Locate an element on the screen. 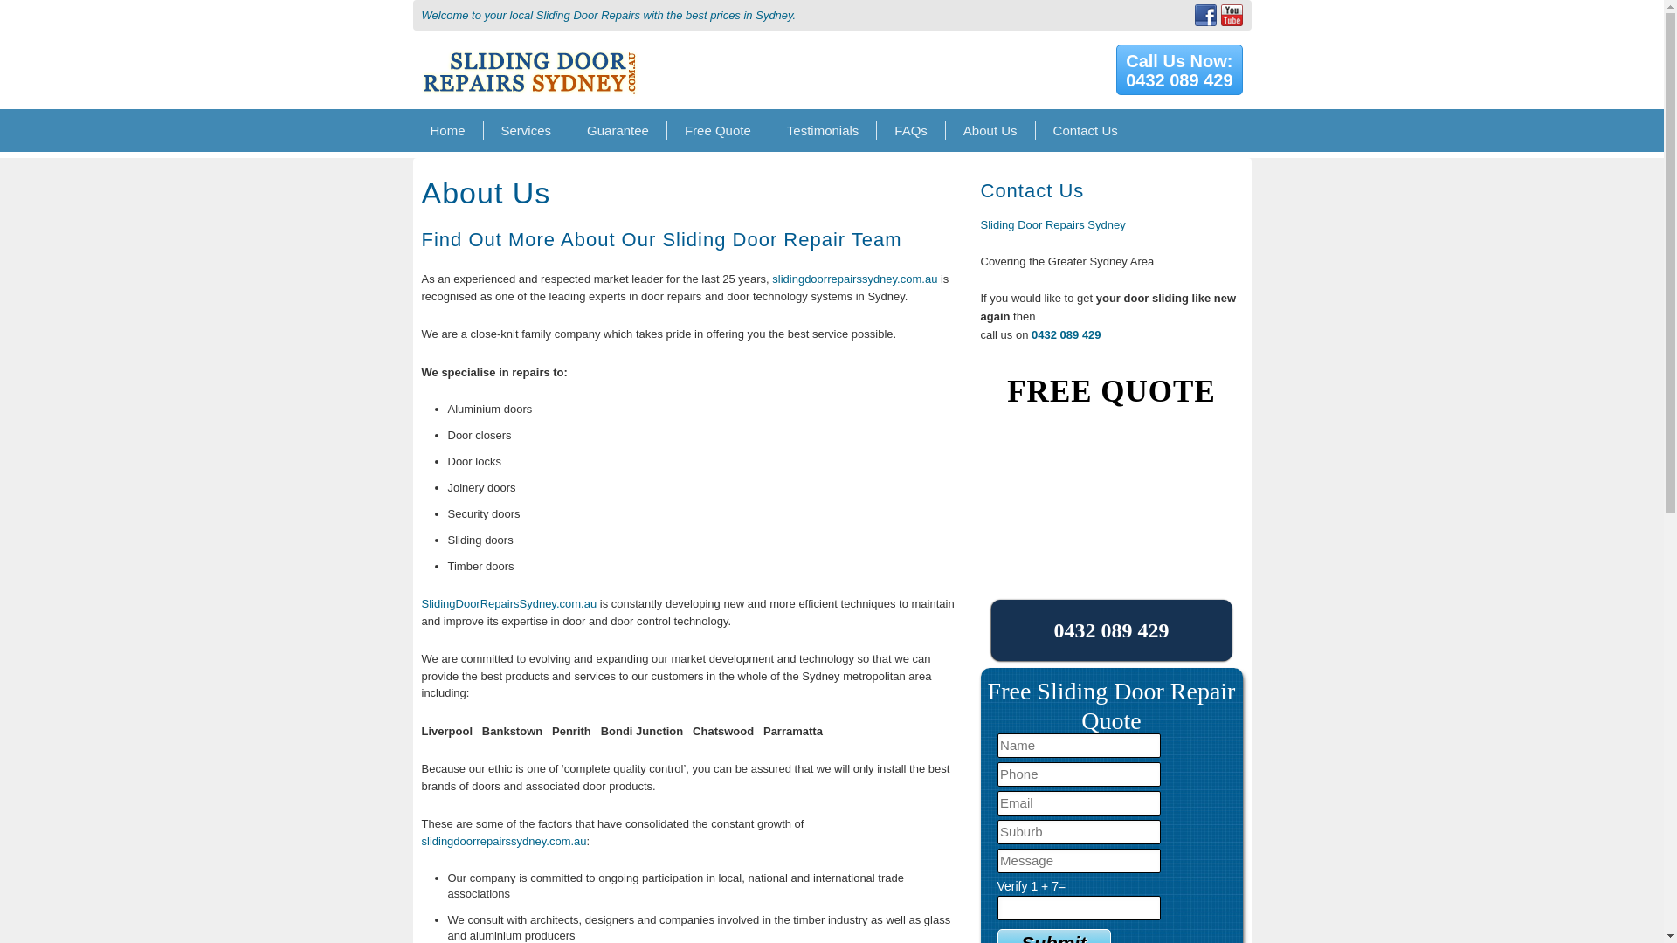  slidingdoorrepairssydney.com.au is located at coordinates (1053, 936).